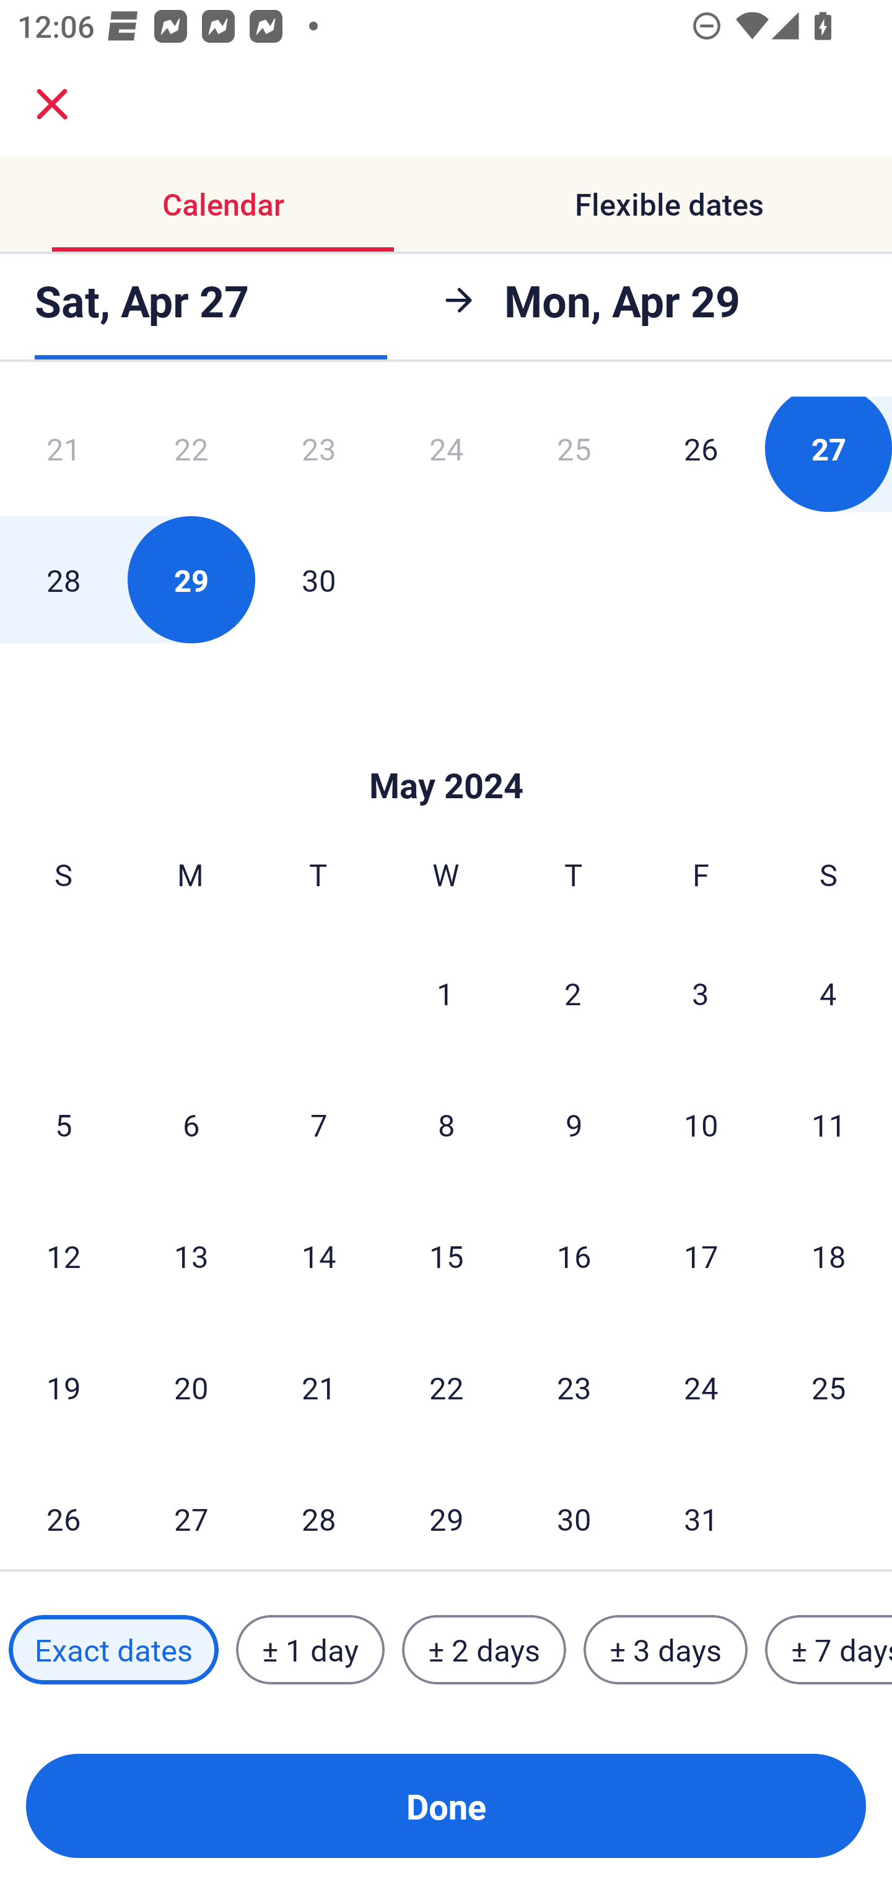 Image resolution: width=892 pixels, height=1884 pixels. What do you see at coordinates (446, 455) in the screenshot?
I see `24 Wednesday, April 24, 2024` at bounding box center [446, 455].